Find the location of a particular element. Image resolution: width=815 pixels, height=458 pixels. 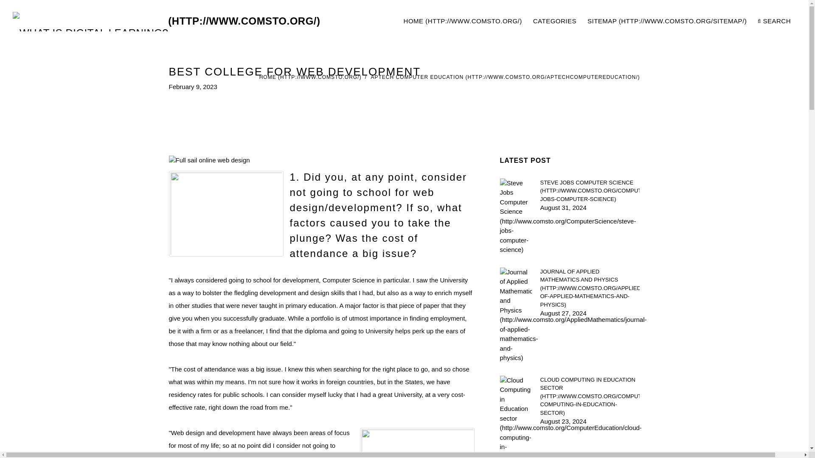

JOURNAL OF APPLIED MATHEMATICS AND PHYSICS is located at coordinates (590, 288).